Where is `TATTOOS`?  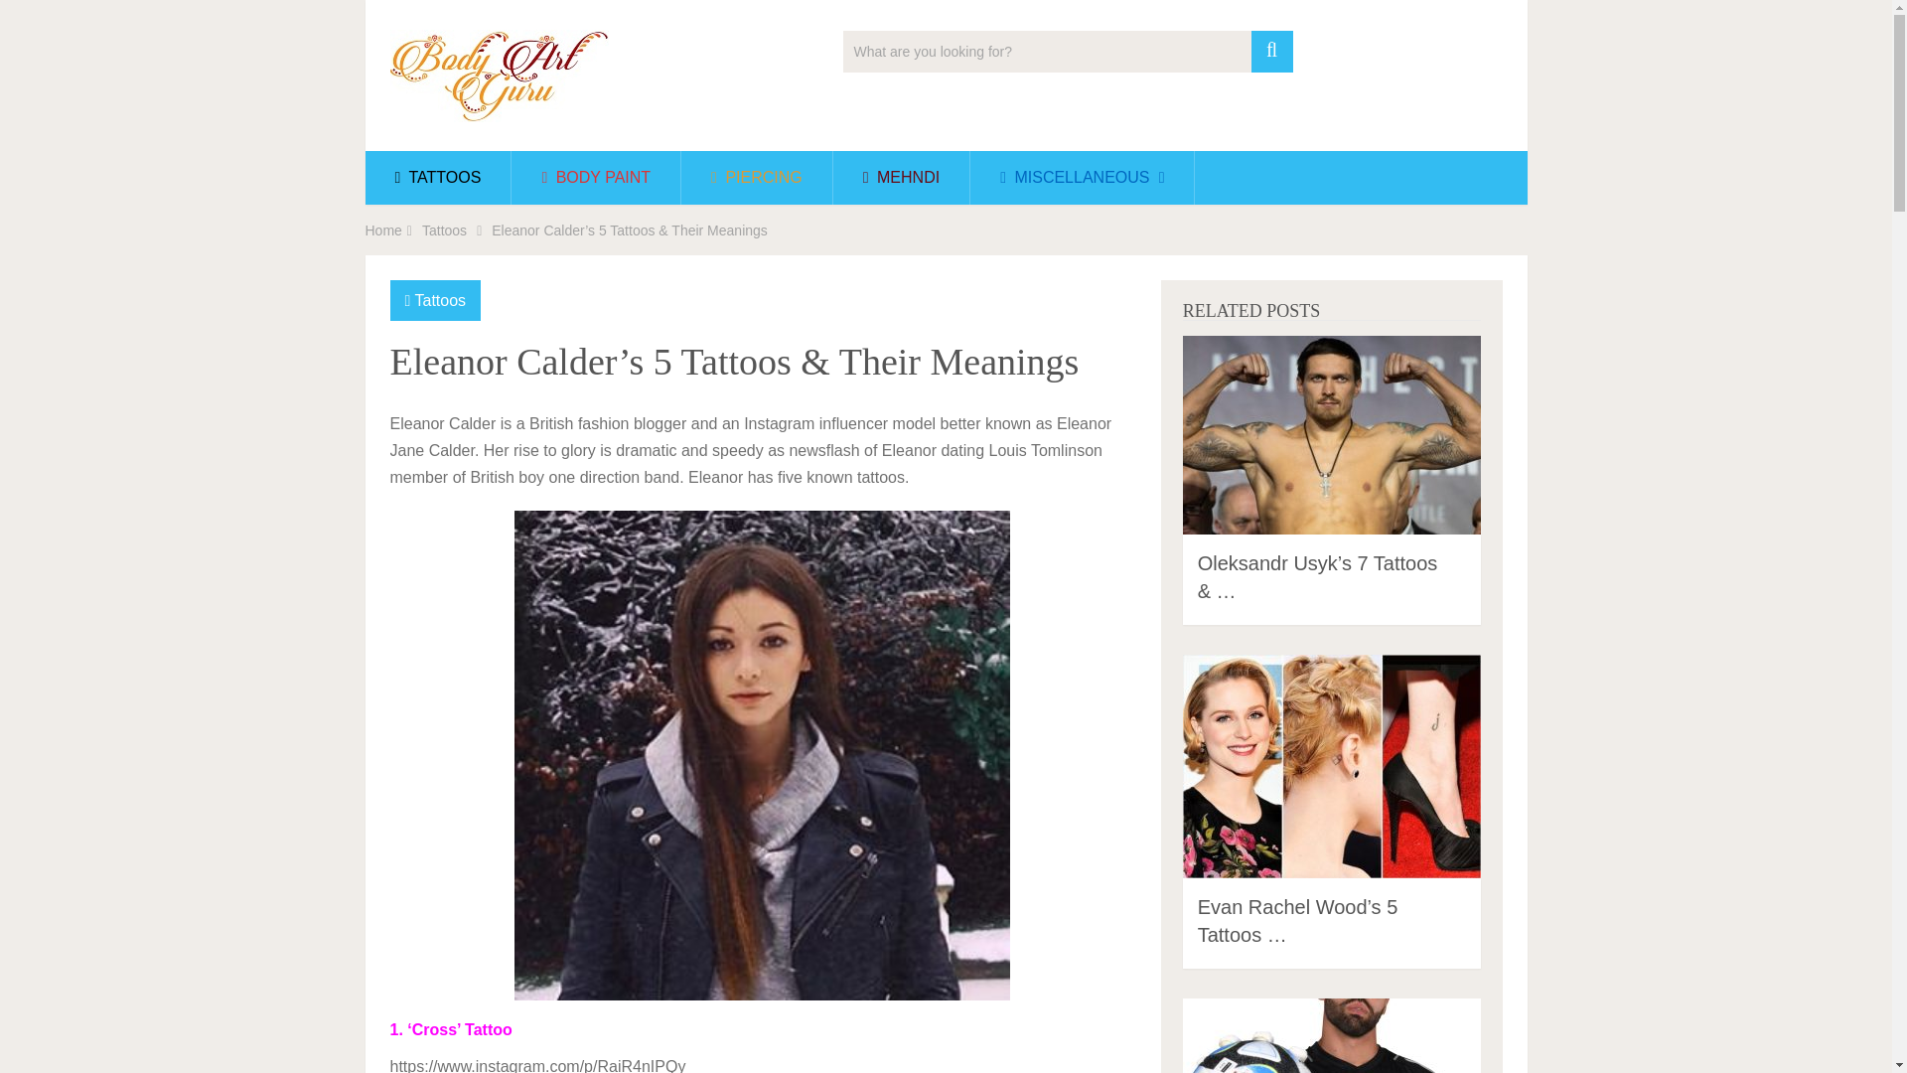 TATTOOS is located at coordinates (438, 178).